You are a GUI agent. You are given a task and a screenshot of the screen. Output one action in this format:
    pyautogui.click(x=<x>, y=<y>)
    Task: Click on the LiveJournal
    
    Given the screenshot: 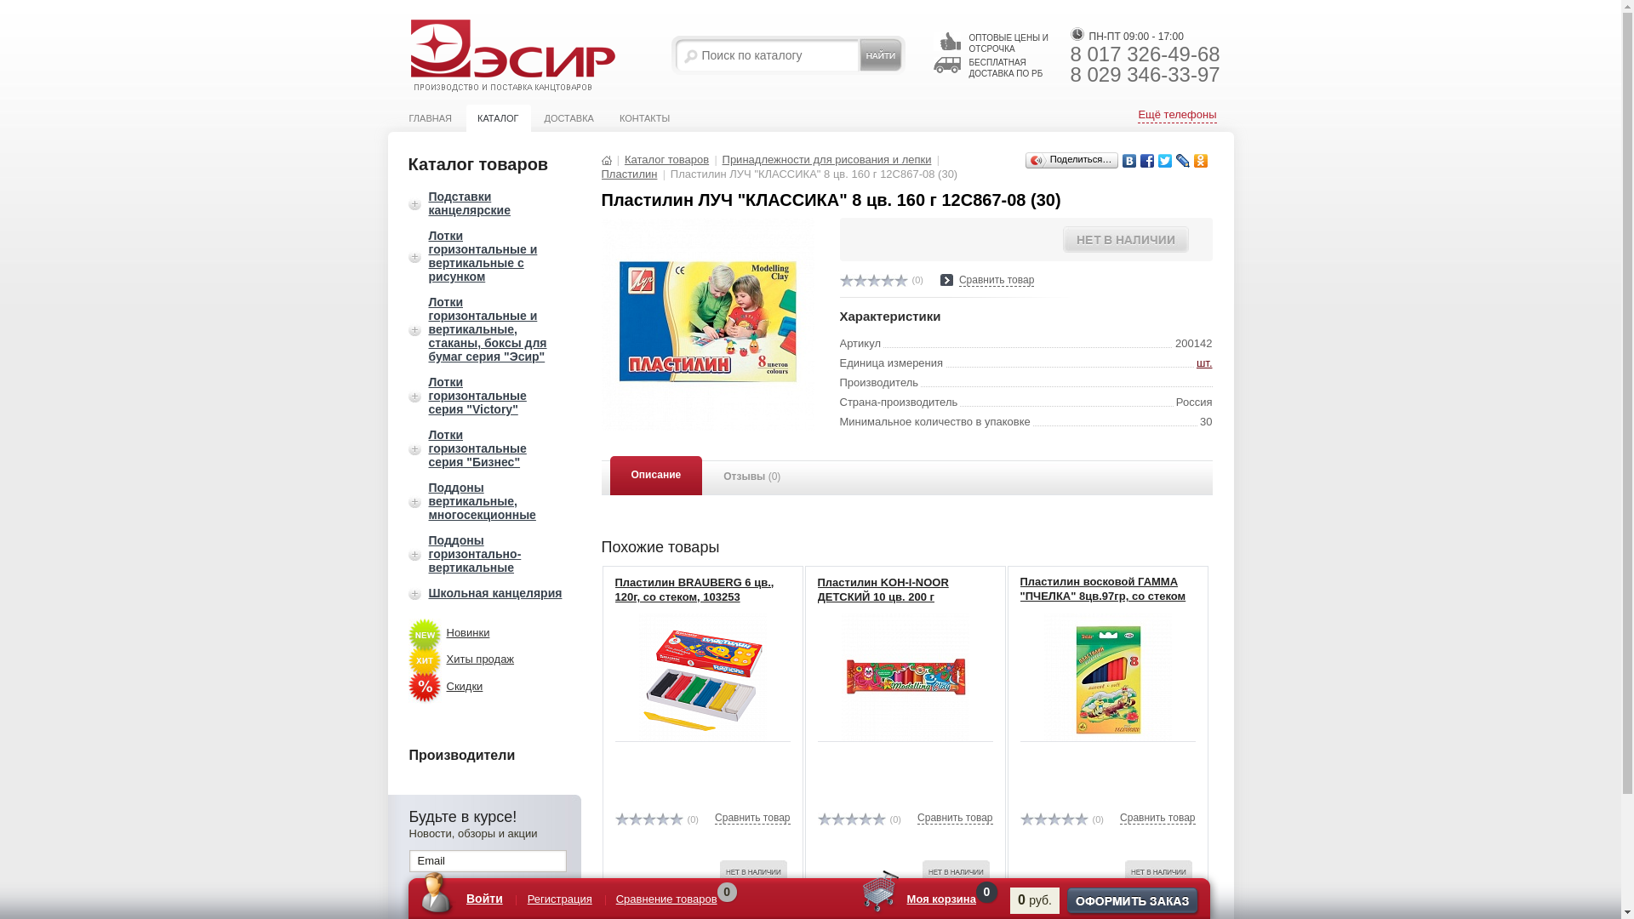 What is the action you would take?
    pyautogui.click(x=1183, y=161)
    